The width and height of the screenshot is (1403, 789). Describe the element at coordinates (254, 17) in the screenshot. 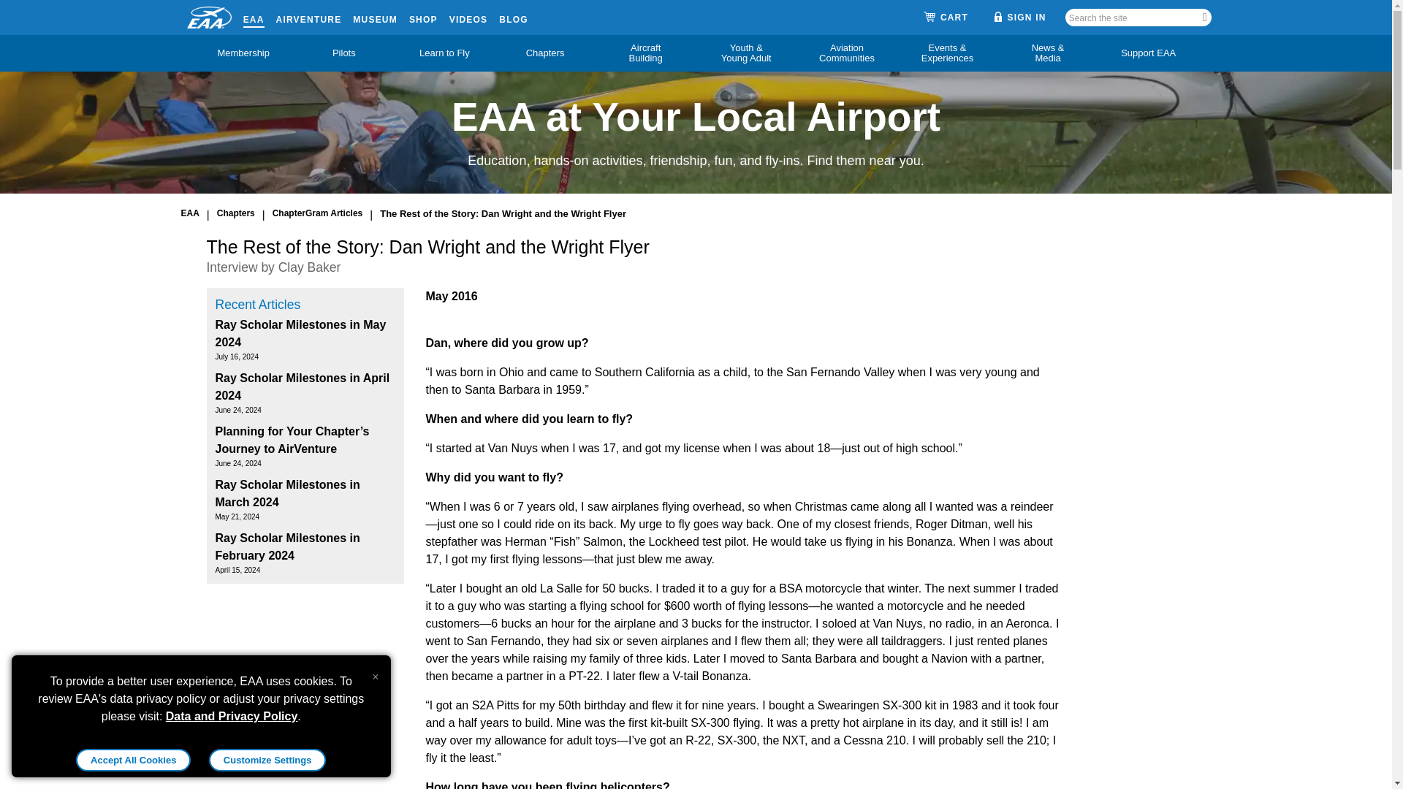

I see `EAA` at that location.